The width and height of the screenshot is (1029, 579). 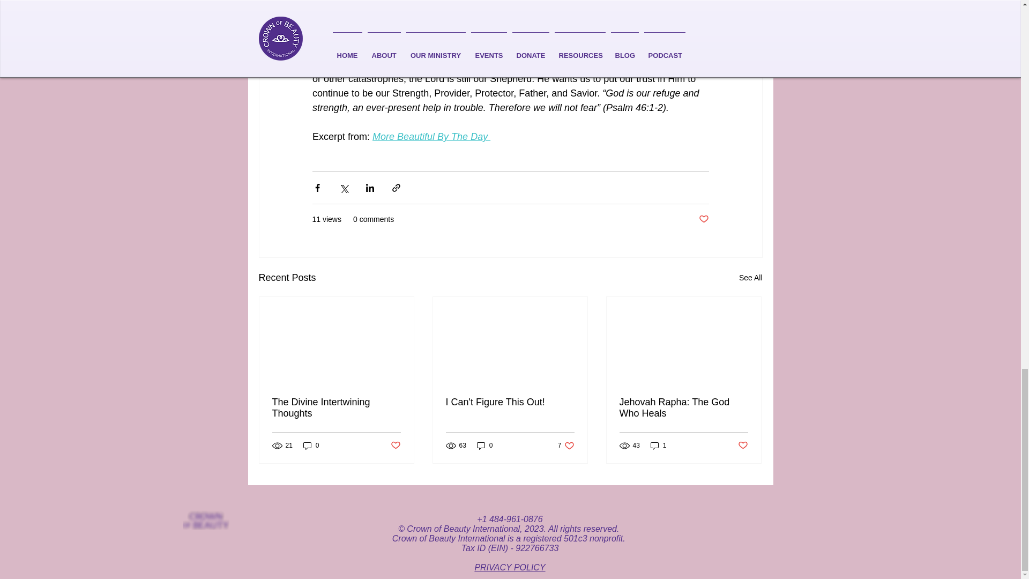 What do you see at coordinates (658, 446) in the screenshot?
I see `1` at bounding box center [658, 446].